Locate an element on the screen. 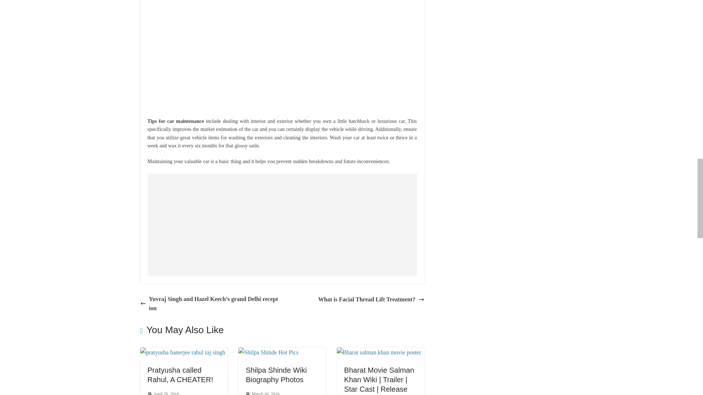 Image resolution: width=703 pixels, height=395 pixels. 6:14 pm is located at coordinates (262, 393).